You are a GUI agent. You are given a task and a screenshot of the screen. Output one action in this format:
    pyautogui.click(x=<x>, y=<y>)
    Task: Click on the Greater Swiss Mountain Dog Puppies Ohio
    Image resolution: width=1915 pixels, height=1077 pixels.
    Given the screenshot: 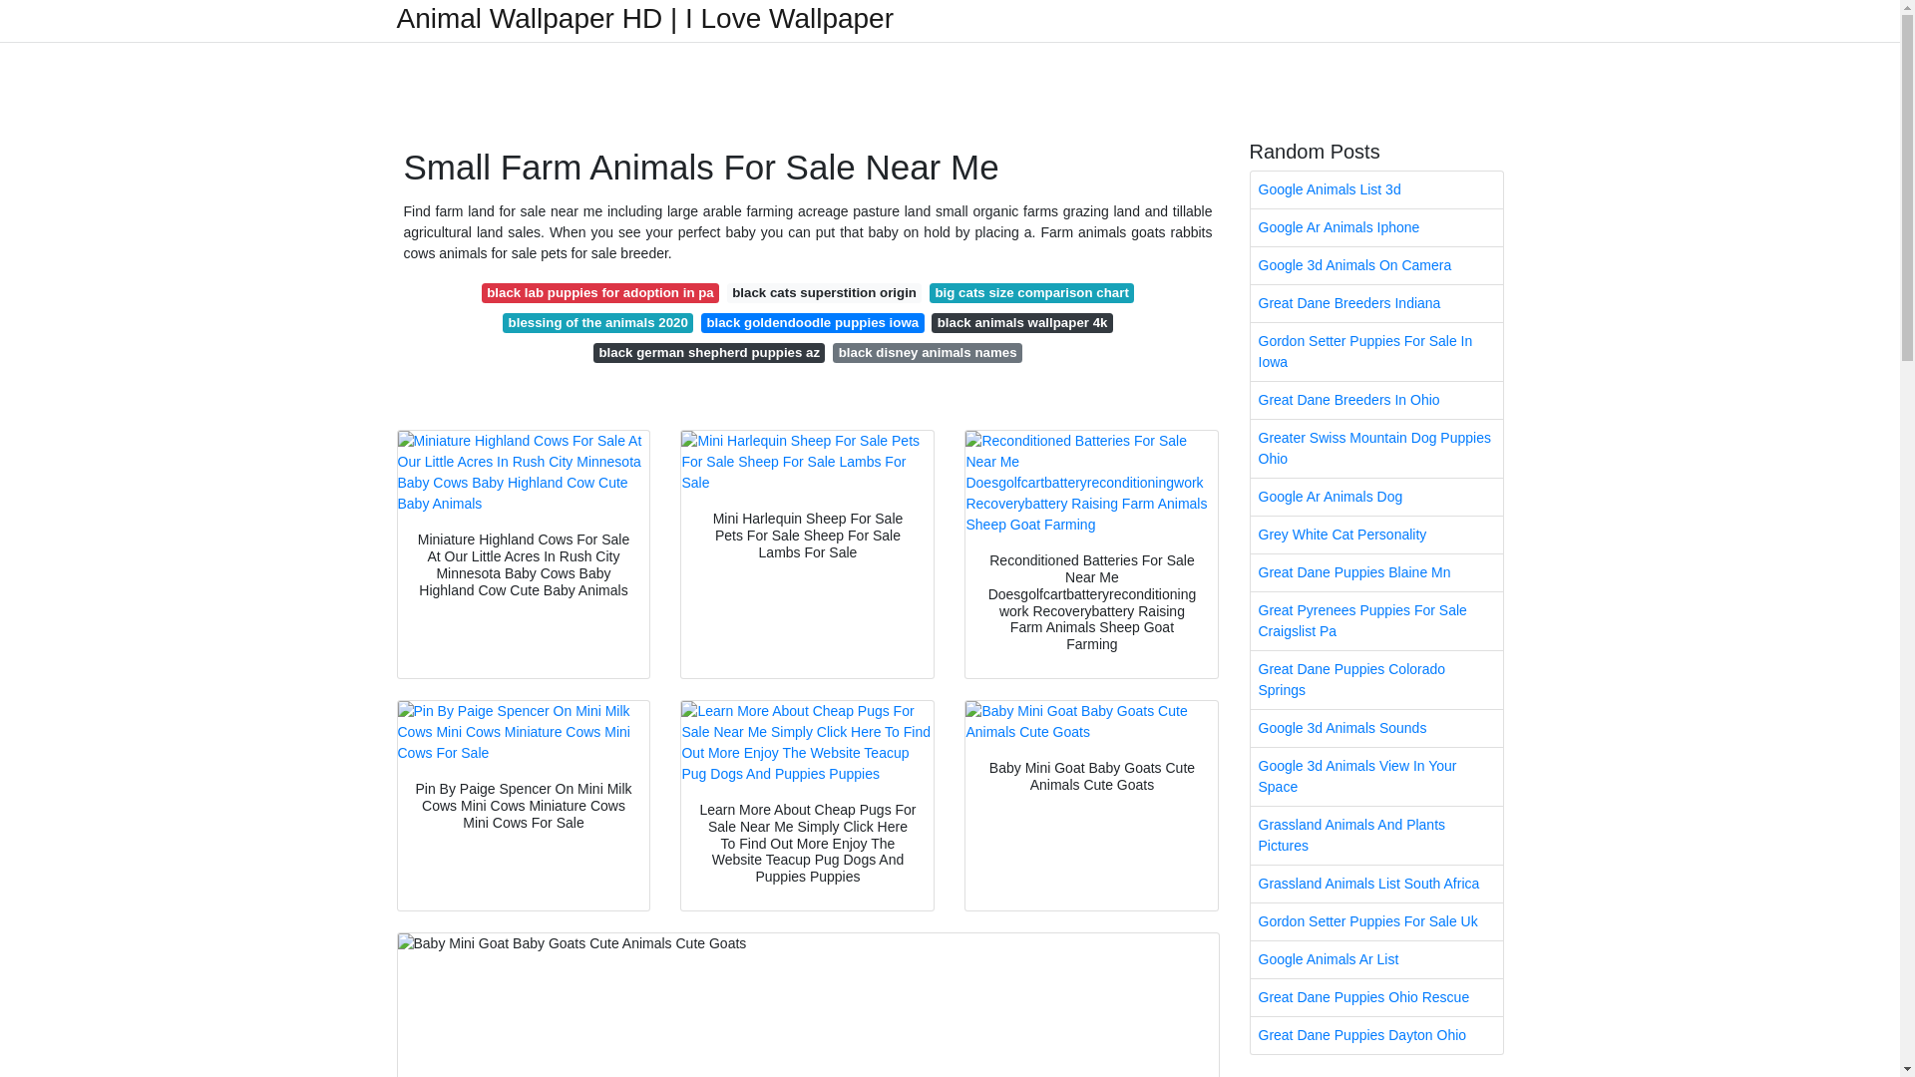 What is the action you would take?
    pyautogui.click(x=1376, y=449)
    